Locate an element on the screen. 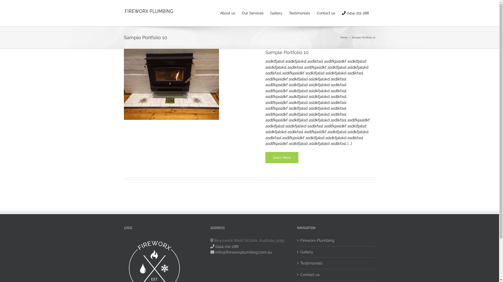  Testimonials is located at coordinates (299, 13).